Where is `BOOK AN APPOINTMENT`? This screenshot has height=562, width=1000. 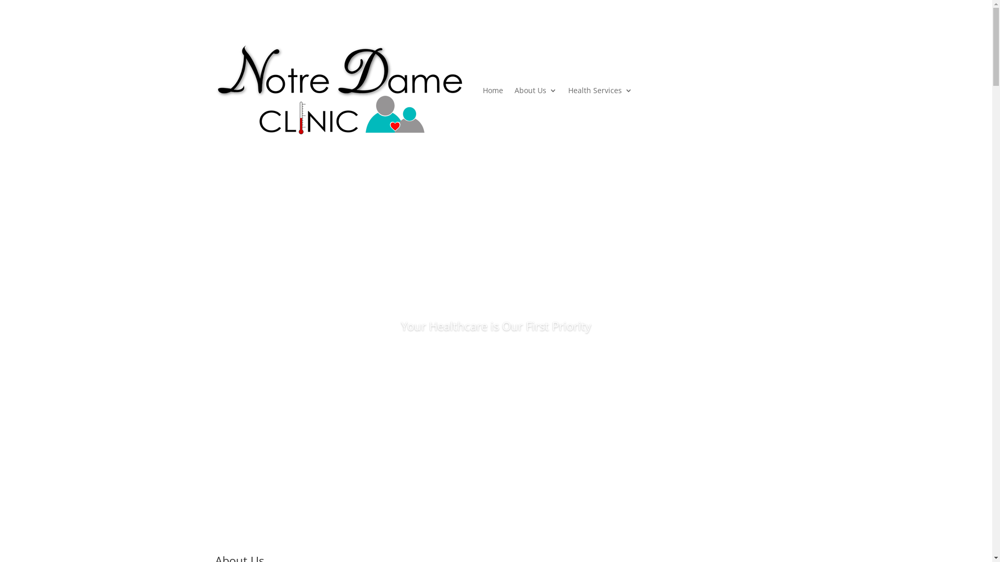 BOOK AN APPOINTMENT is located at coordinates (496, 360).